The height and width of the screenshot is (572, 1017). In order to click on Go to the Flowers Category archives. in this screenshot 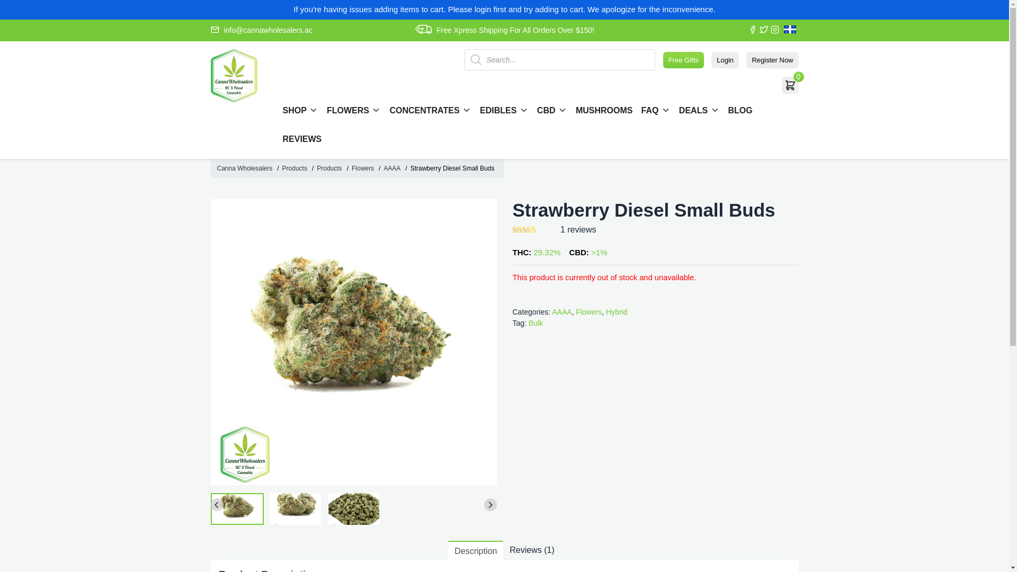, I will do `click(363, 167)`.